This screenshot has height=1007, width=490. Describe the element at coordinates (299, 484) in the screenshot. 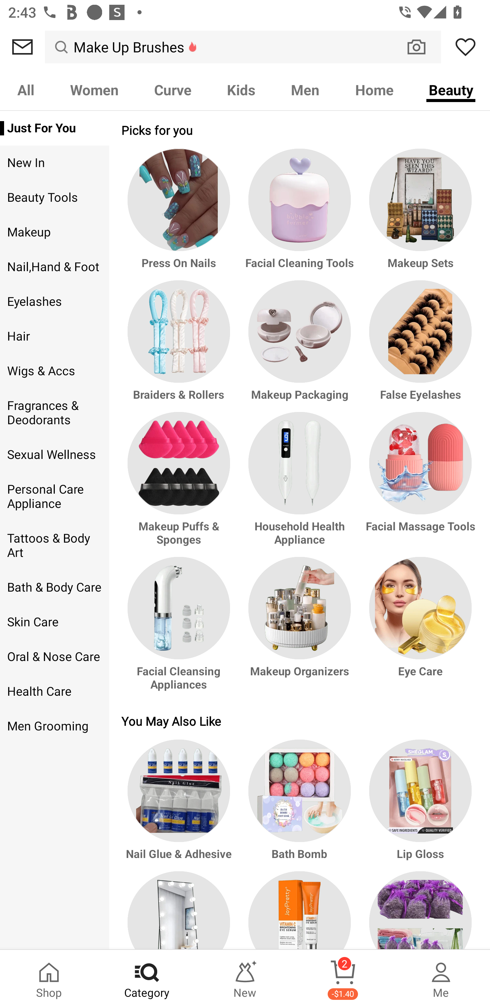

I see `Household Health Appliance` at that location.